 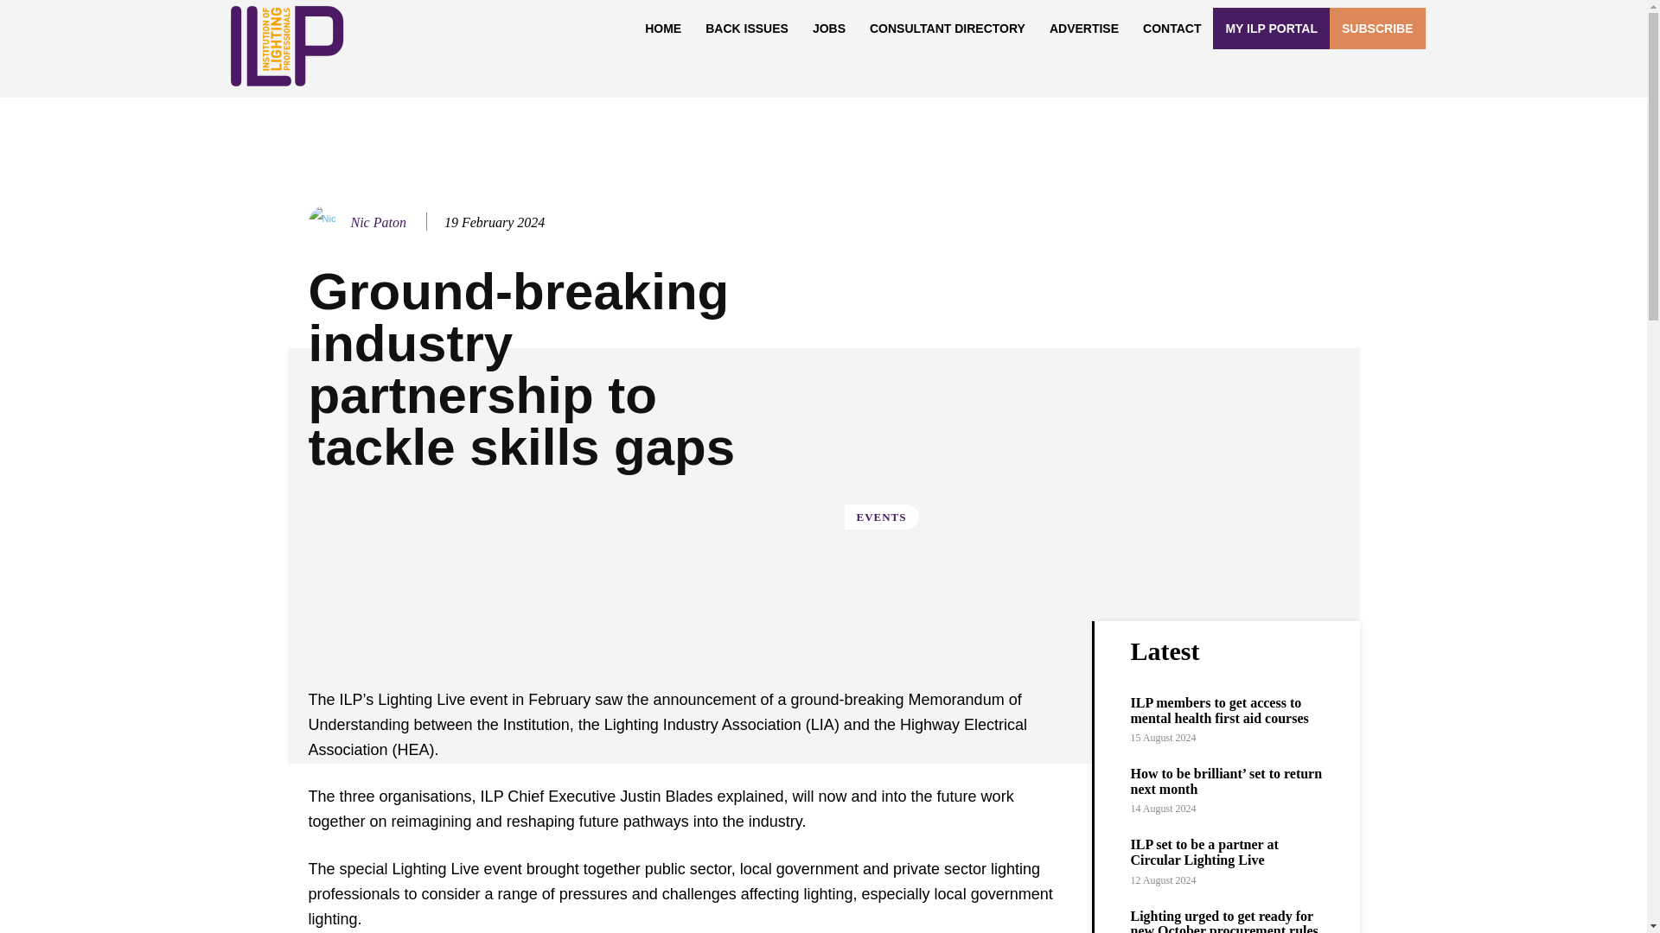 What do you see at coordinates (948, 28) in the screenshot?
I see `CONSULTANT DIRECTORY` at bounding box center [948, 28].